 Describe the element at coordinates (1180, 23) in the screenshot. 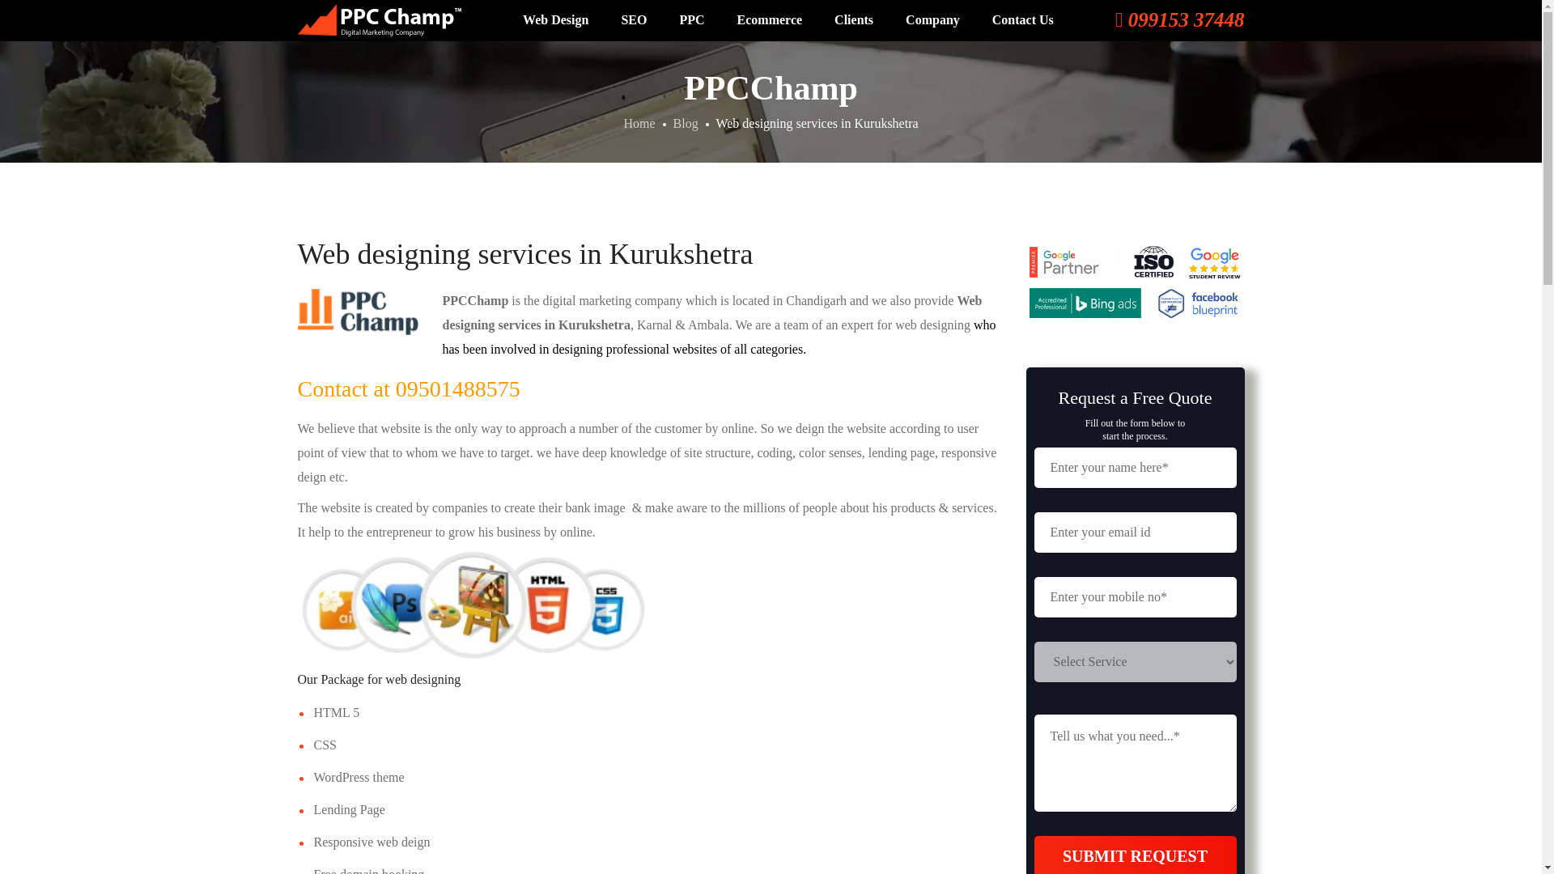

I see `099153 37448` at that location.